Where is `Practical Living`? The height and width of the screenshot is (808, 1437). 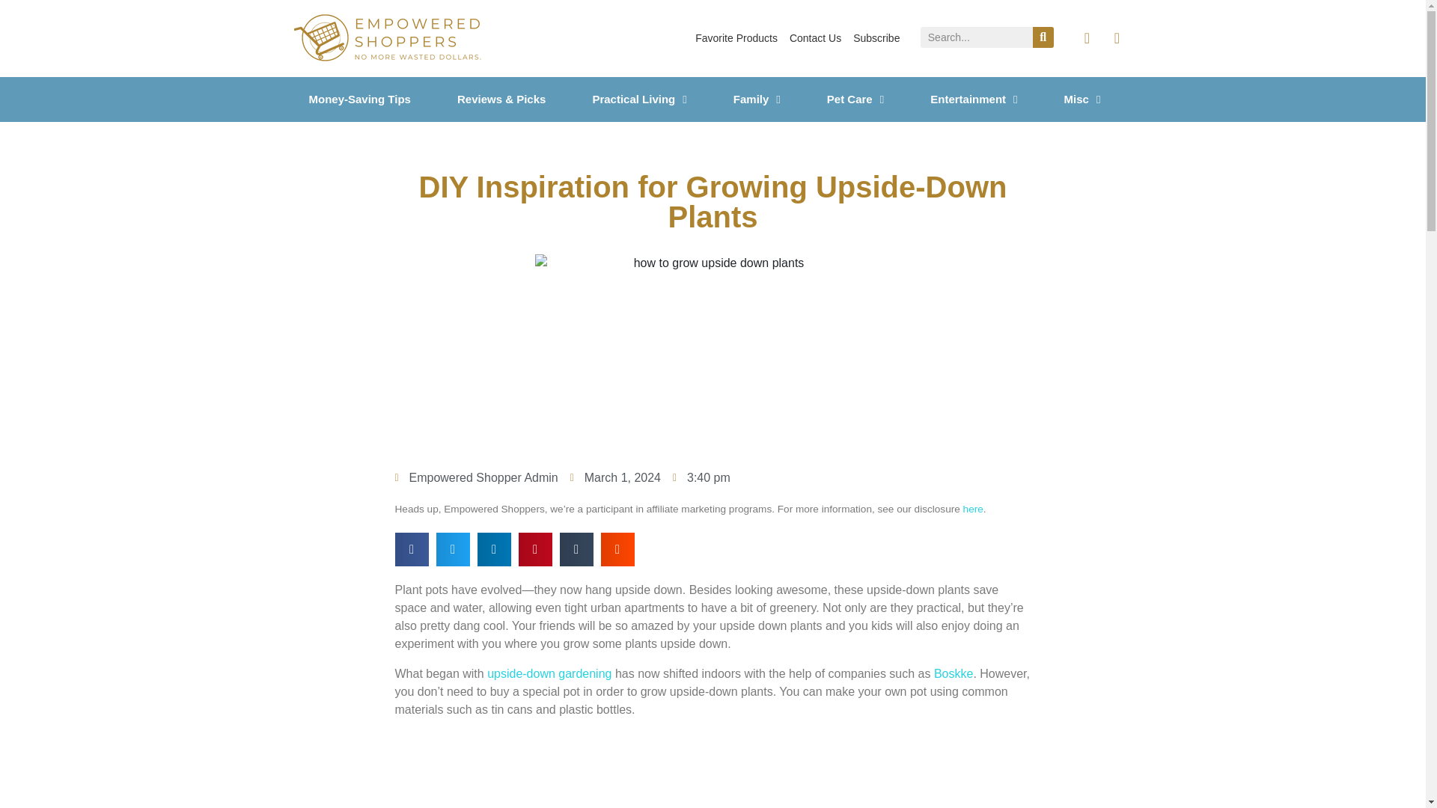
Practical Living is located at coordinates (655, 99).